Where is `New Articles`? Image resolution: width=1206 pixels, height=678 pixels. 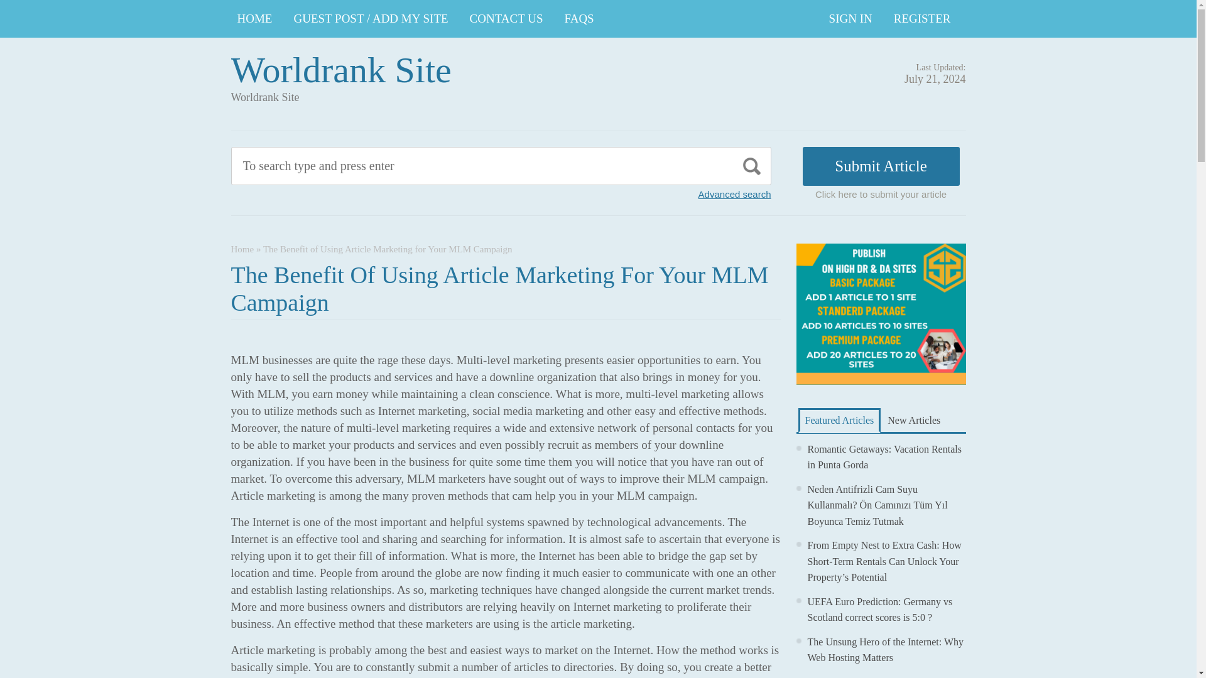 New Articles is located at coordinates (914, 420).